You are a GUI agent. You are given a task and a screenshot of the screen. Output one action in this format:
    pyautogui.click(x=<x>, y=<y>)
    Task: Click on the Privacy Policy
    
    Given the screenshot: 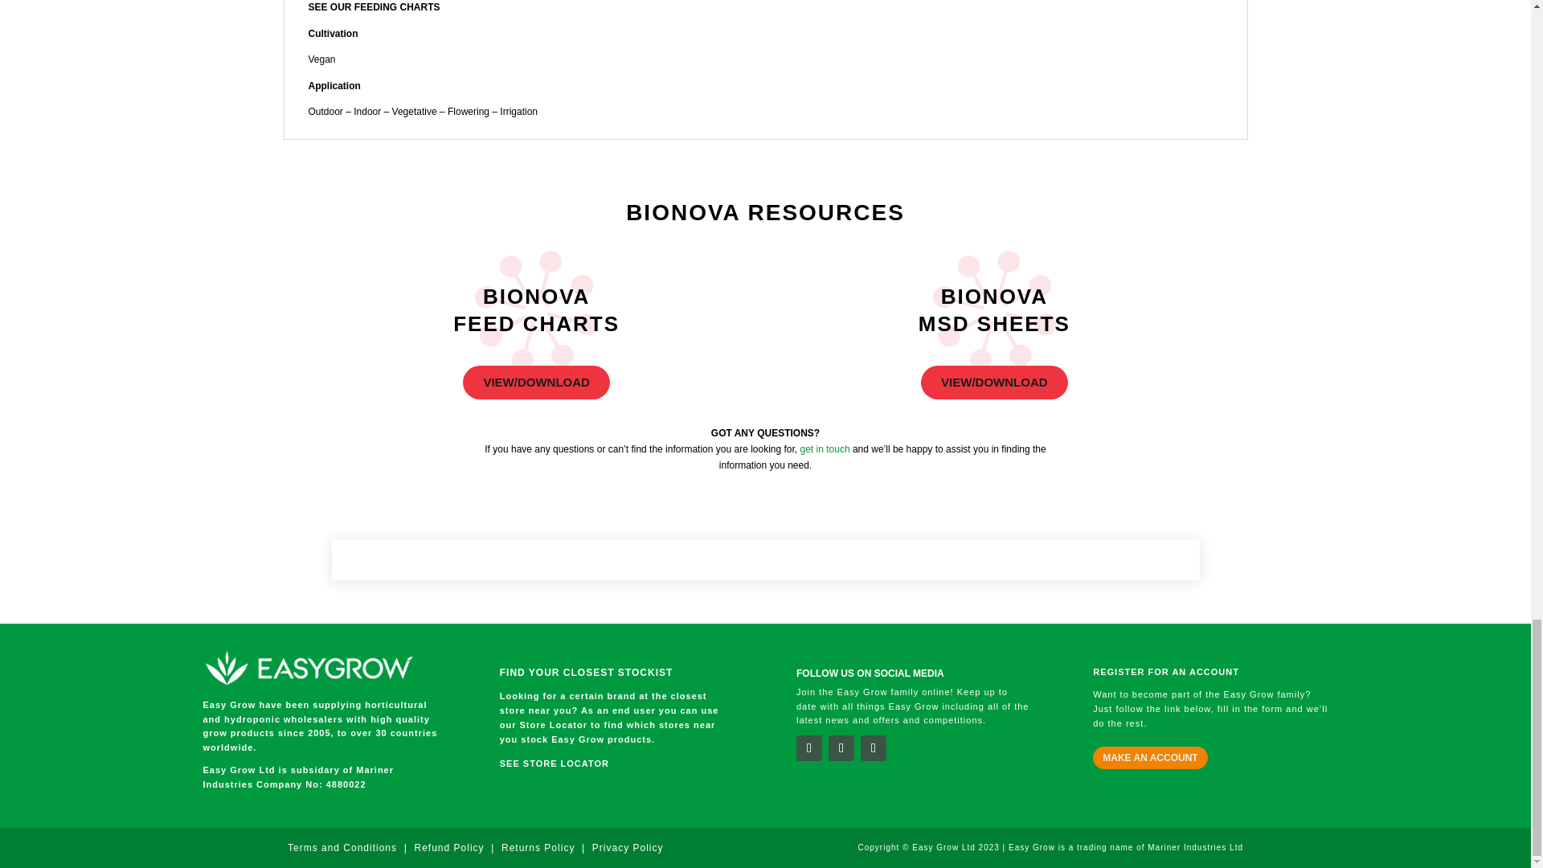 What is the action you would take?
    pyautogui.click(x=628, y=847)
    